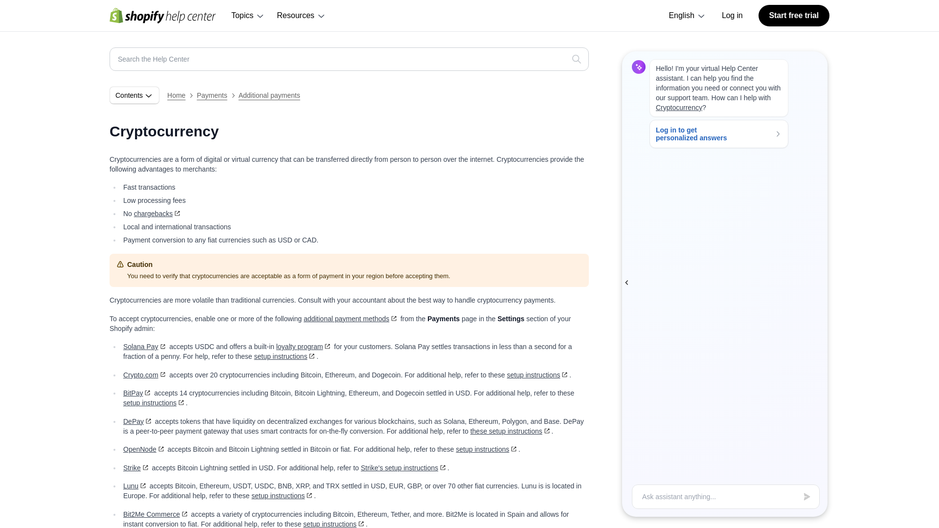 This screenshot has height=528, width=939. What do you see at coordinates (304, 346) in the screenshot?
I see `loyalty program` at bounding box center [304, 346].